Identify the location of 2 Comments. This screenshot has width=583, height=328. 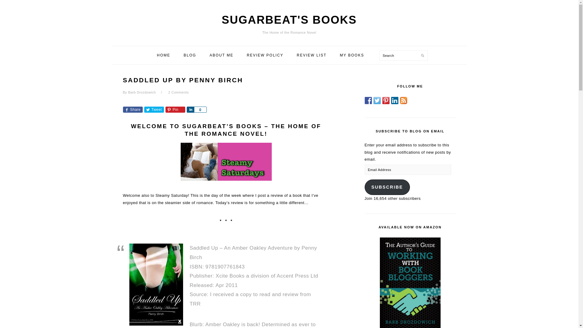
(178, 92).